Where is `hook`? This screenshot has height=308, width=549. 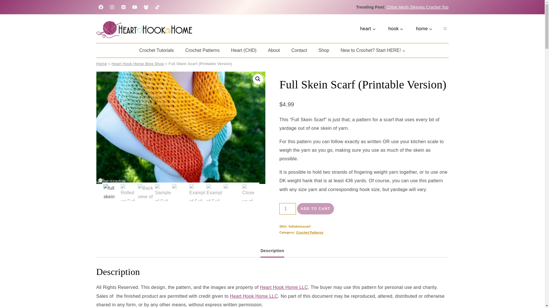
hook is located at coordinates (396, 29).